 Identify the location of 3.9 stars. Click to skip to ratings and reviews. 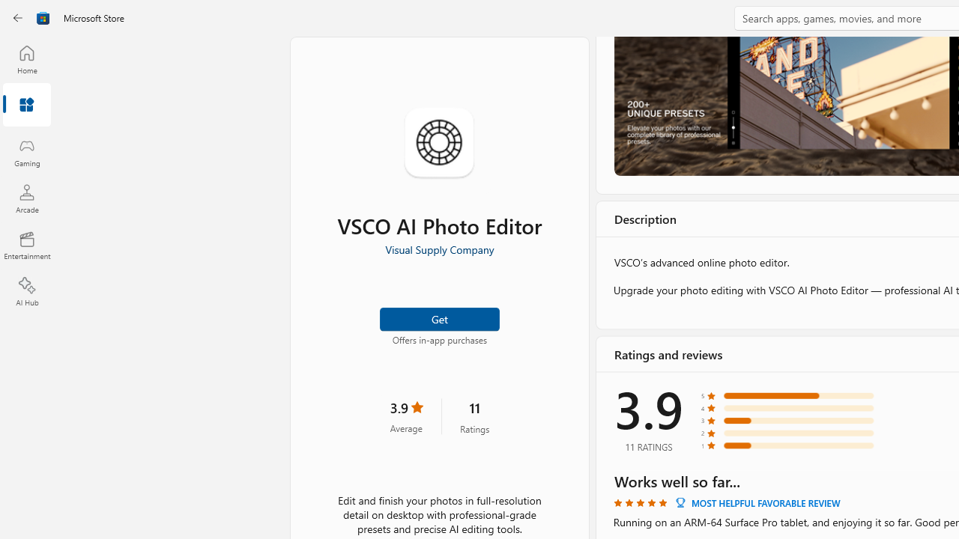
(406, 416).